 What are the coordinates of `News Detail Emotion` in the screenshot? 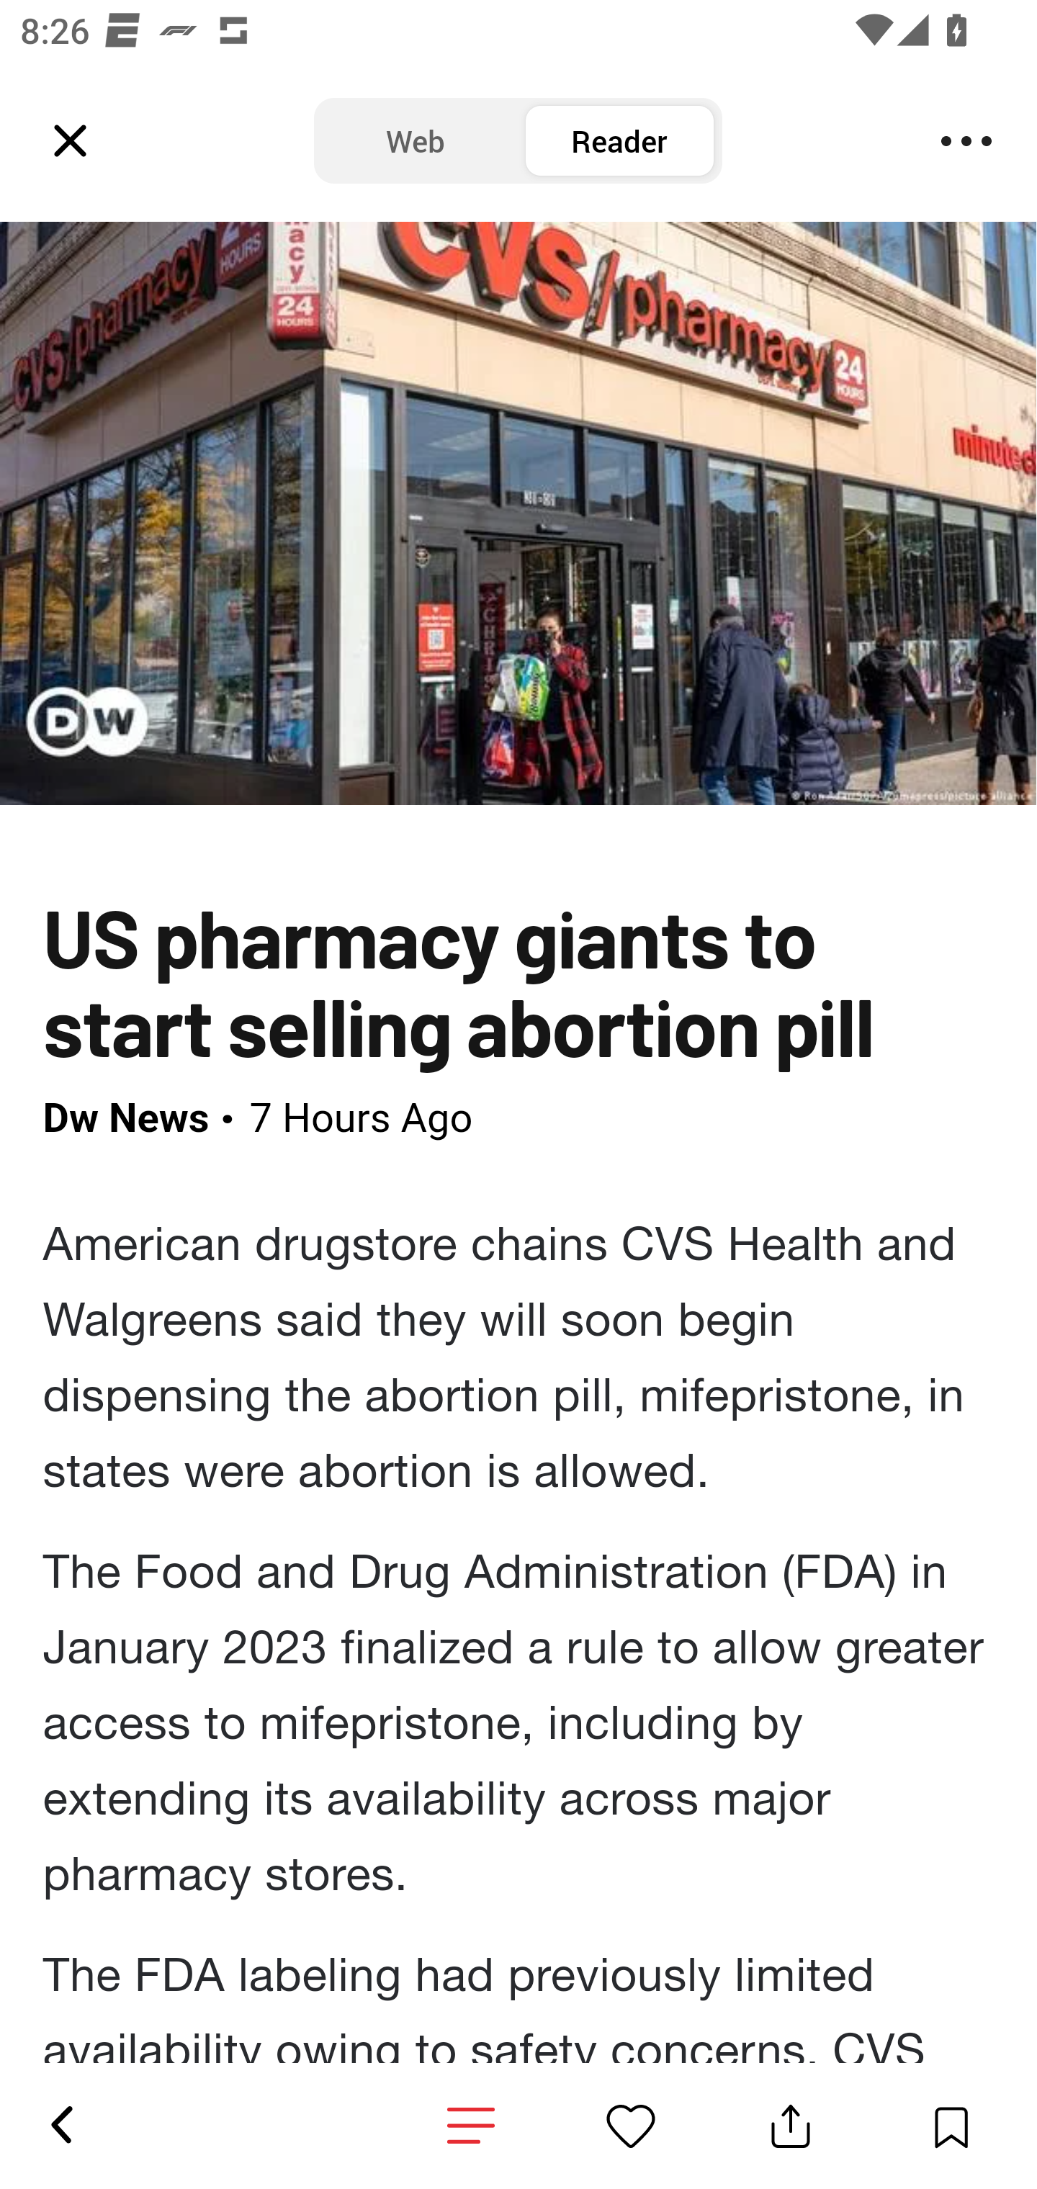 It's located at (471, 2126).